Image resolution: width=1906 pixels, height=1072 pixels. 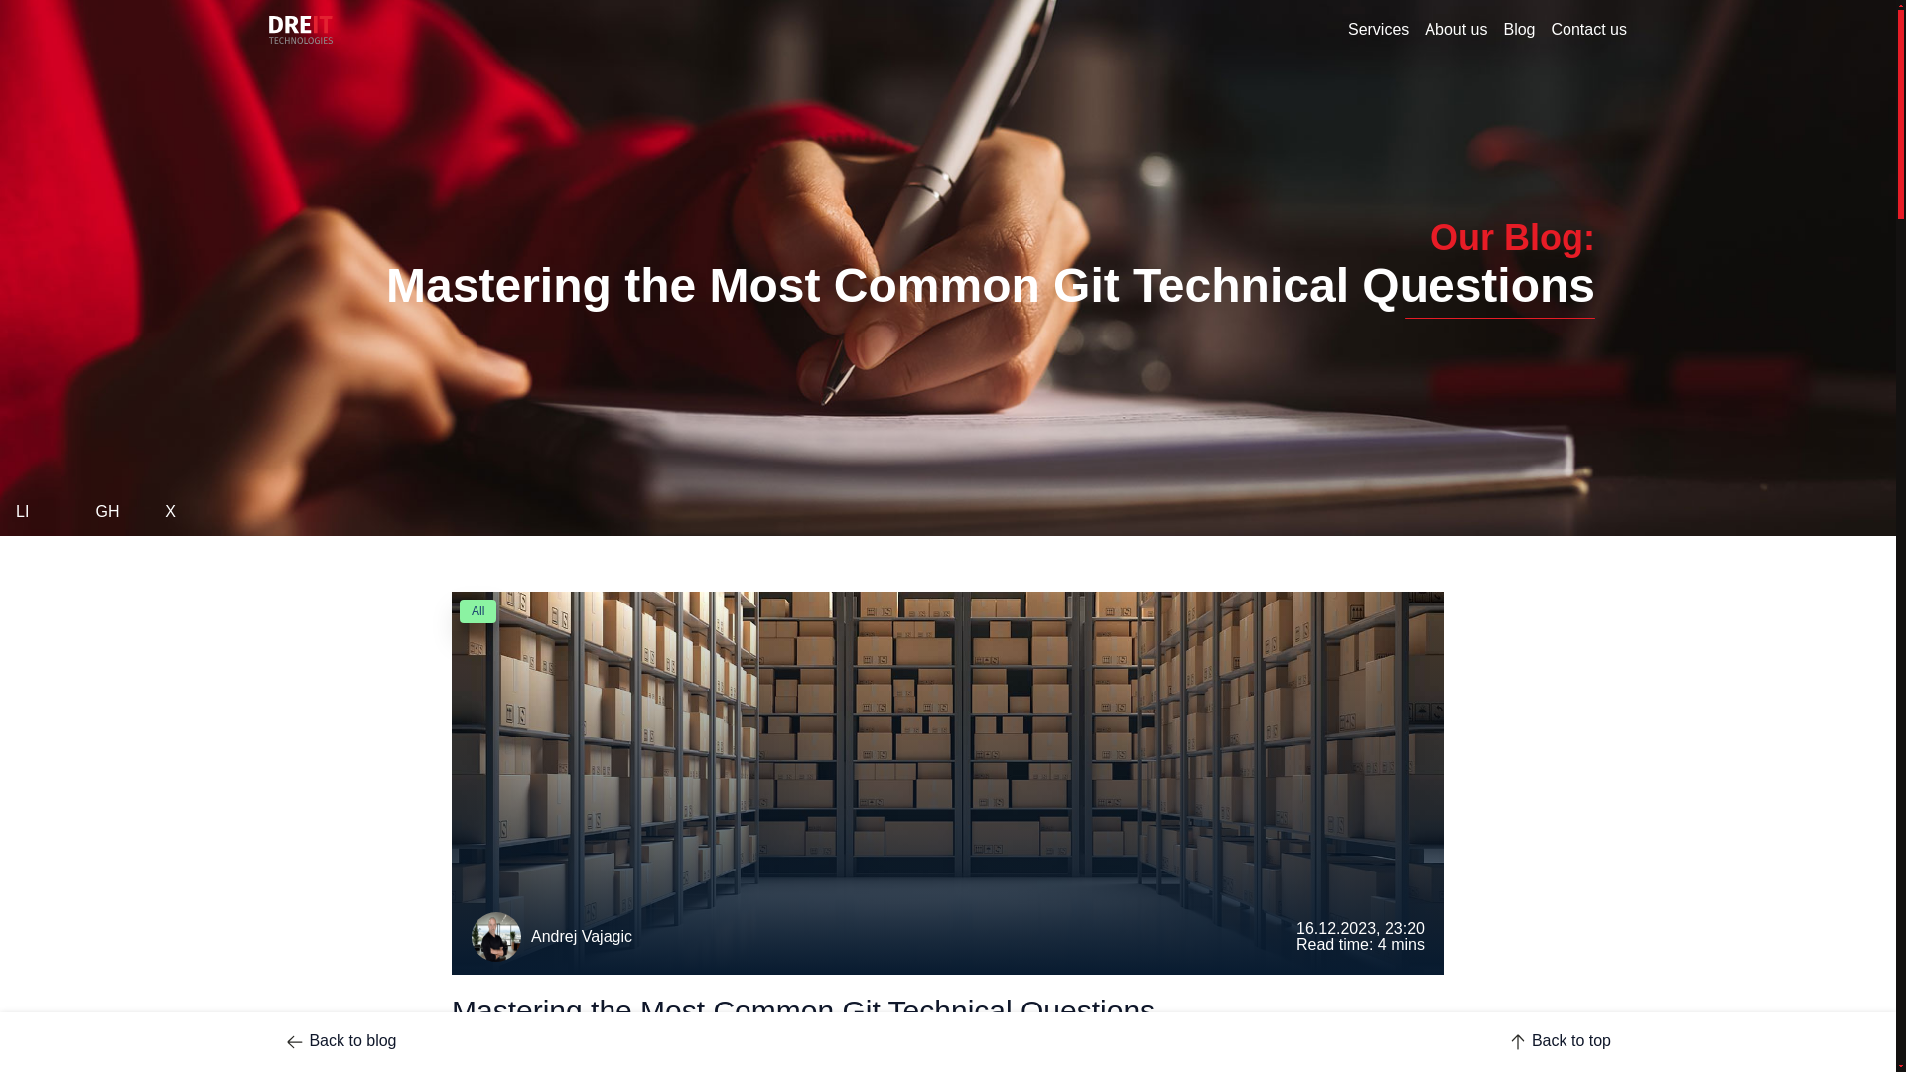 What do you see at coordinates (46, 511) in the screenshot?
I see `LI` at bounding box center [46, 511].